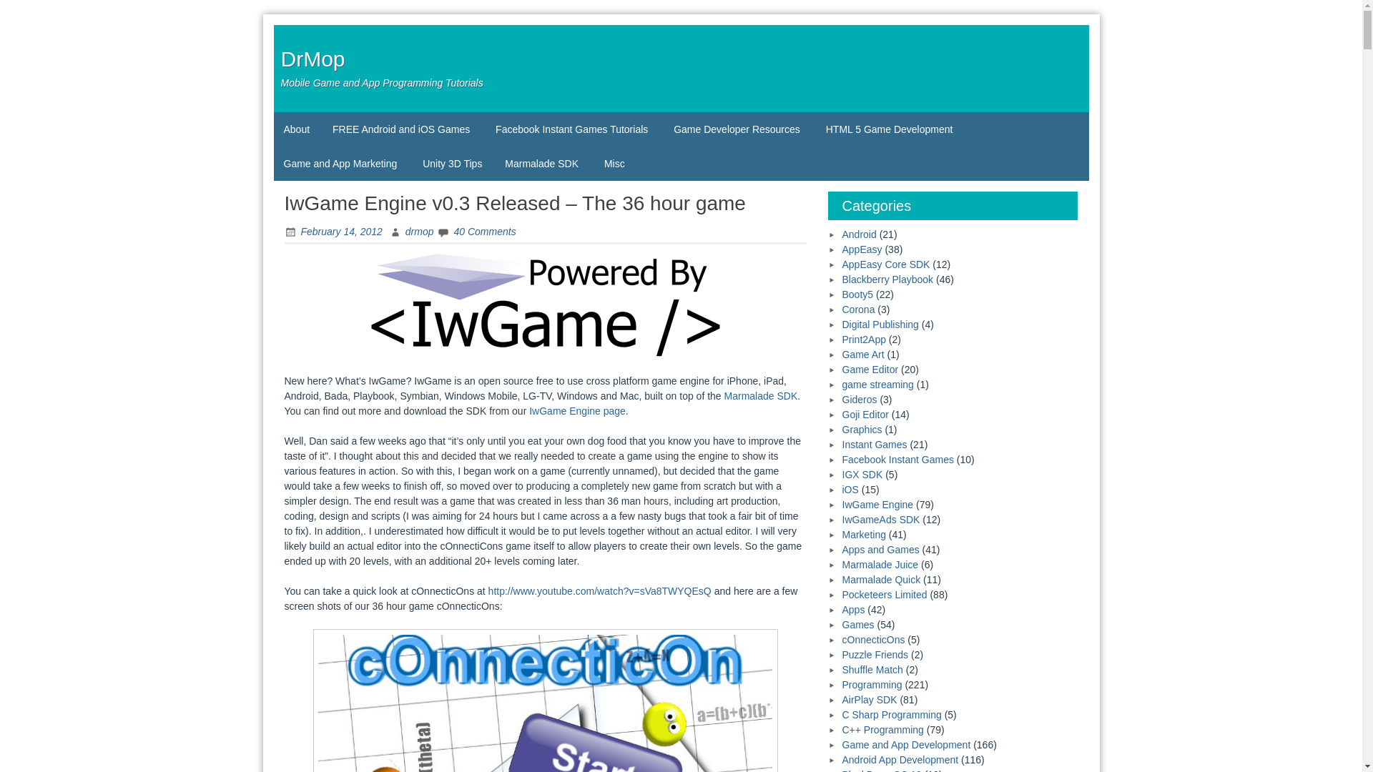 This screenshot has width=1373, height=772. I want to click on About, so click(296, 129).